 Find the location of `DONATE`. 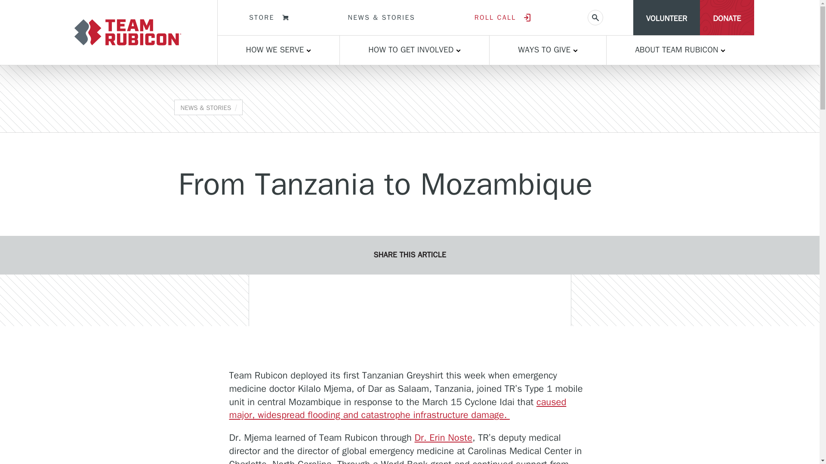

DONATE is located at coordinates (726, 18).